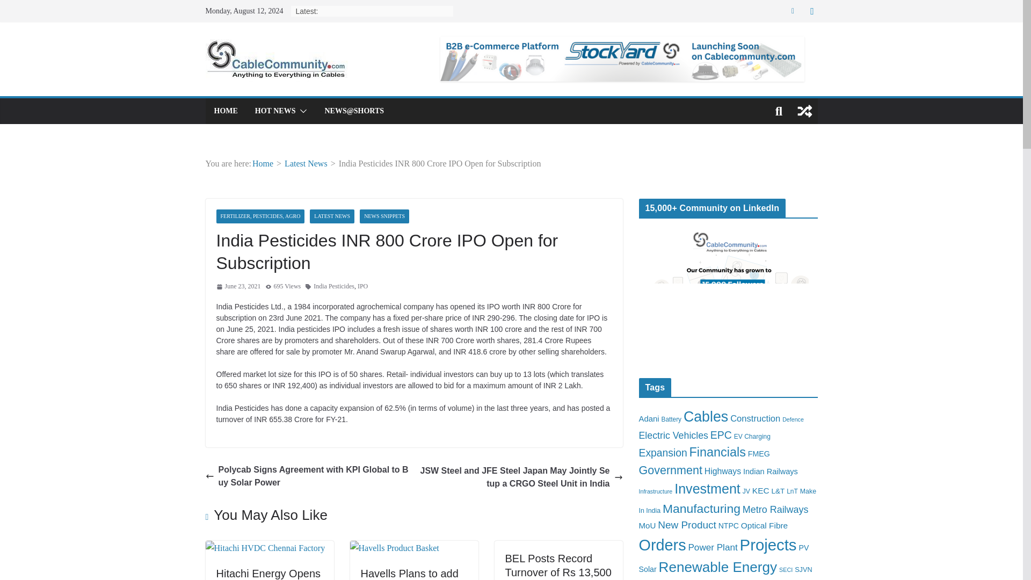 This screenshot has height=580, width=1031. What do you see at coordinates (225, 111) in the screenshot?
I see `HOME` at bounding box center [225, 111].